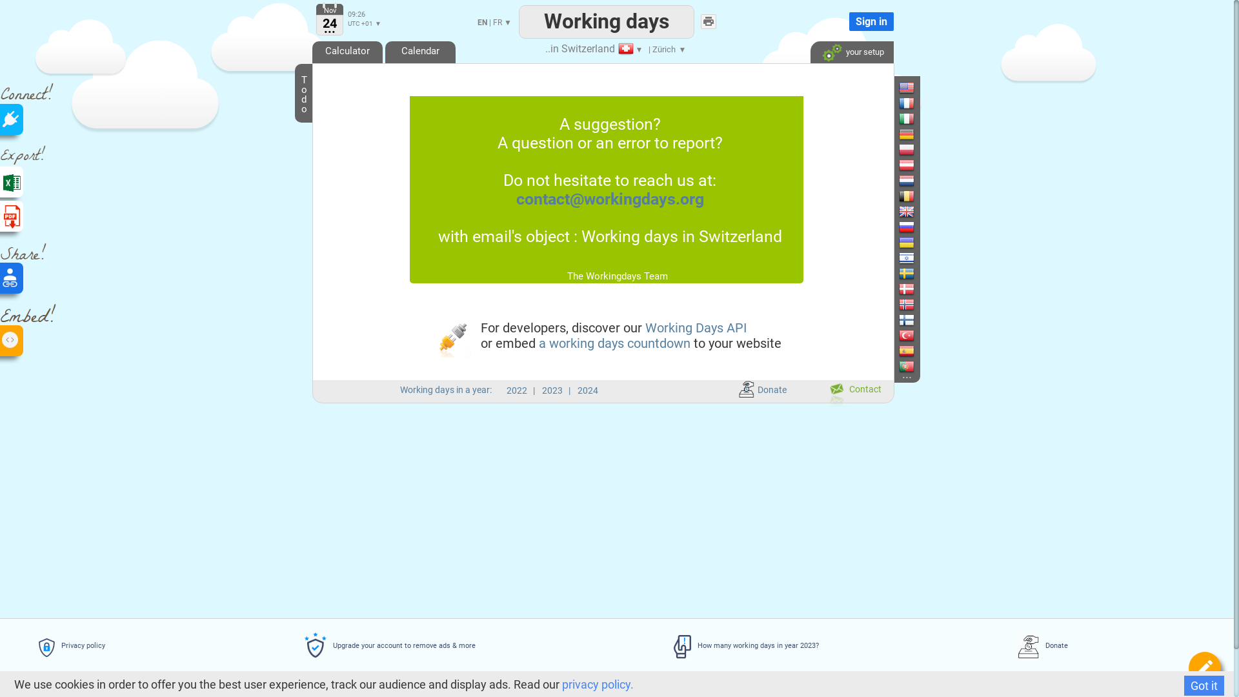 The image size is (1239, 697). I want to click on Japan, so click(725, 165).